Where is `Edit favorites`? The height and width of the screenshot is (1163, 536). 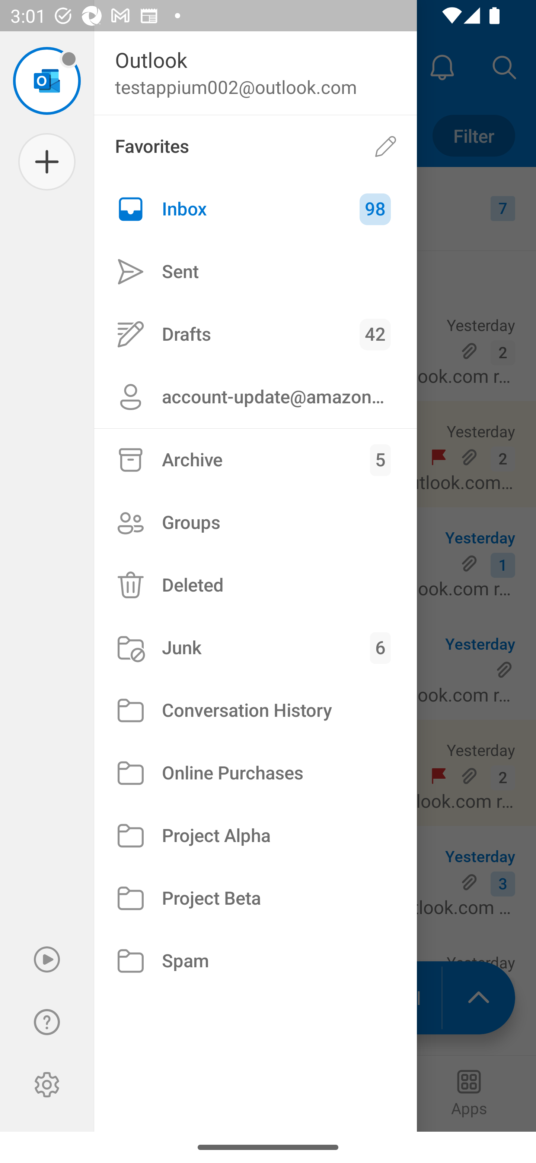 Edit favorites is located at coordinates (386, 146).